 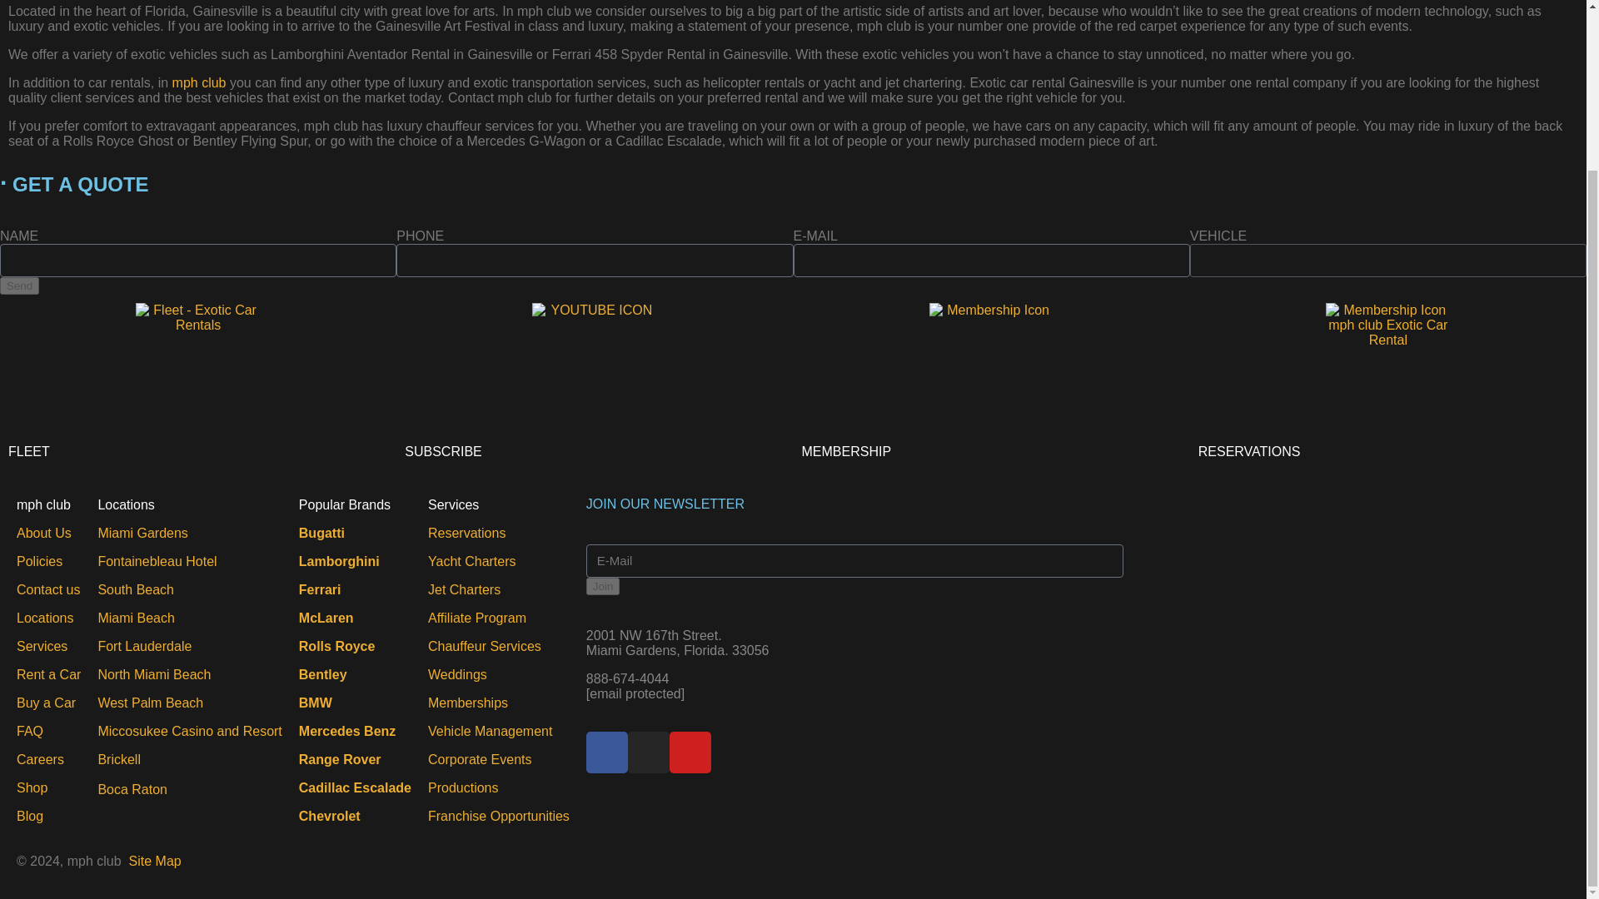 I want to click on MEMBERSHIP, so click(x=845, y=451).